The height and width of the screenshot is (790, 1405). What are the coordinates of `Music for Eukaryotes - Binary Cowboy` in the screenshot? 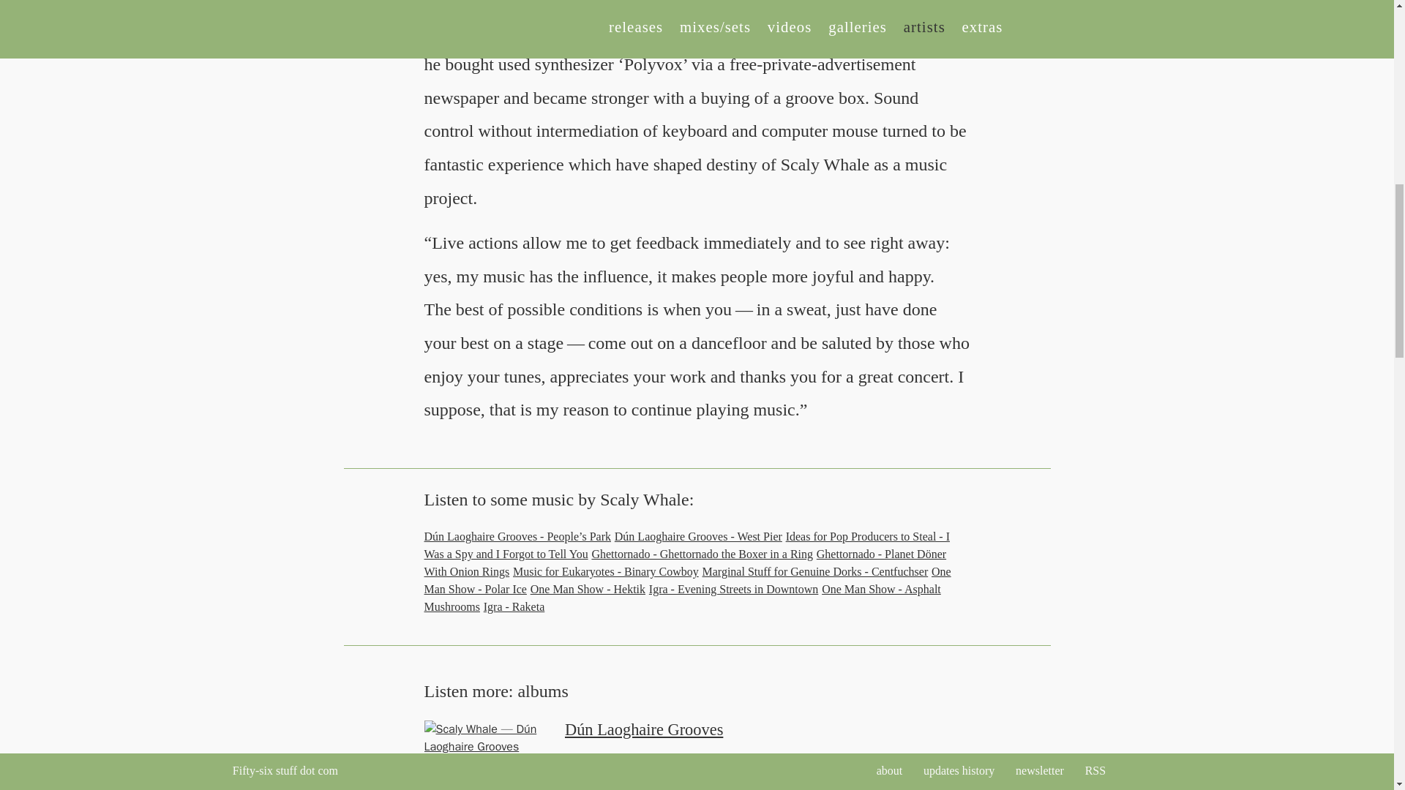 It's located at (605, 571).